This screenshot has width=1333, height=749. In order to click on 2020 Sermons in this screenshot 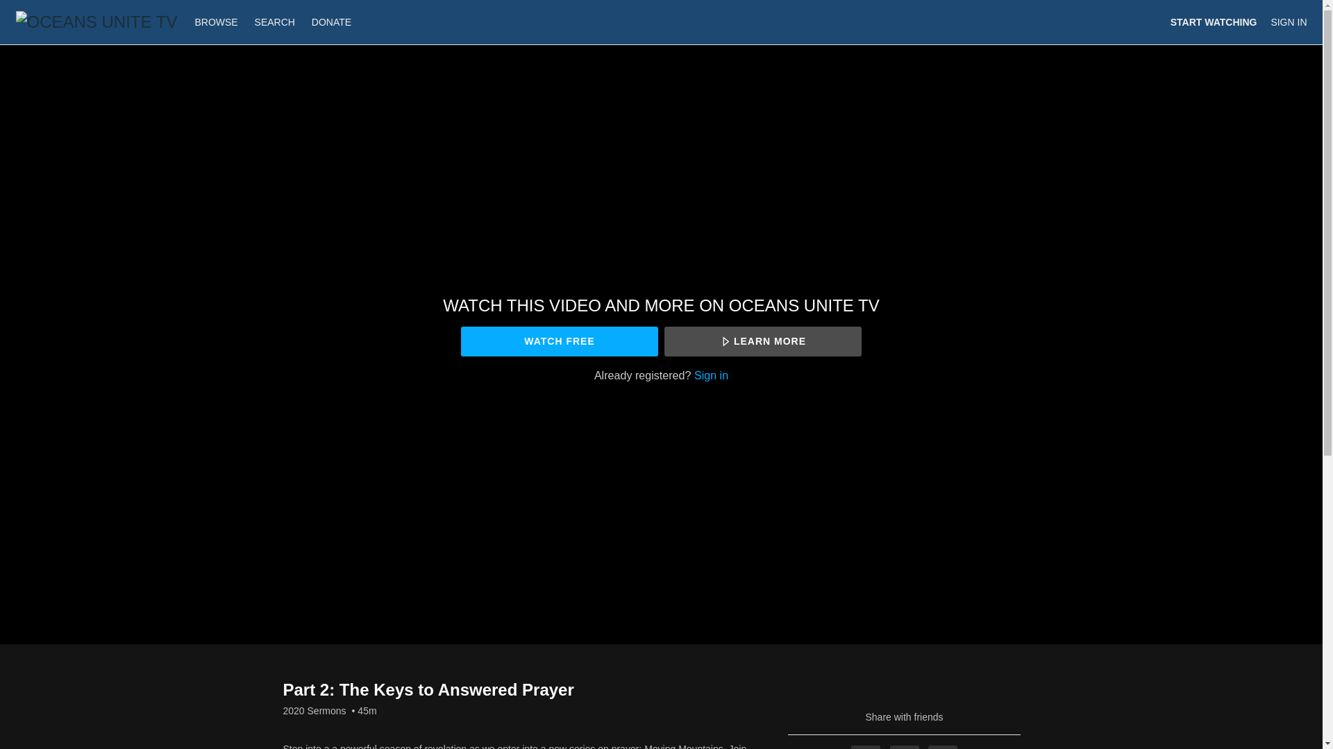, I will do `click(315, 710)`.